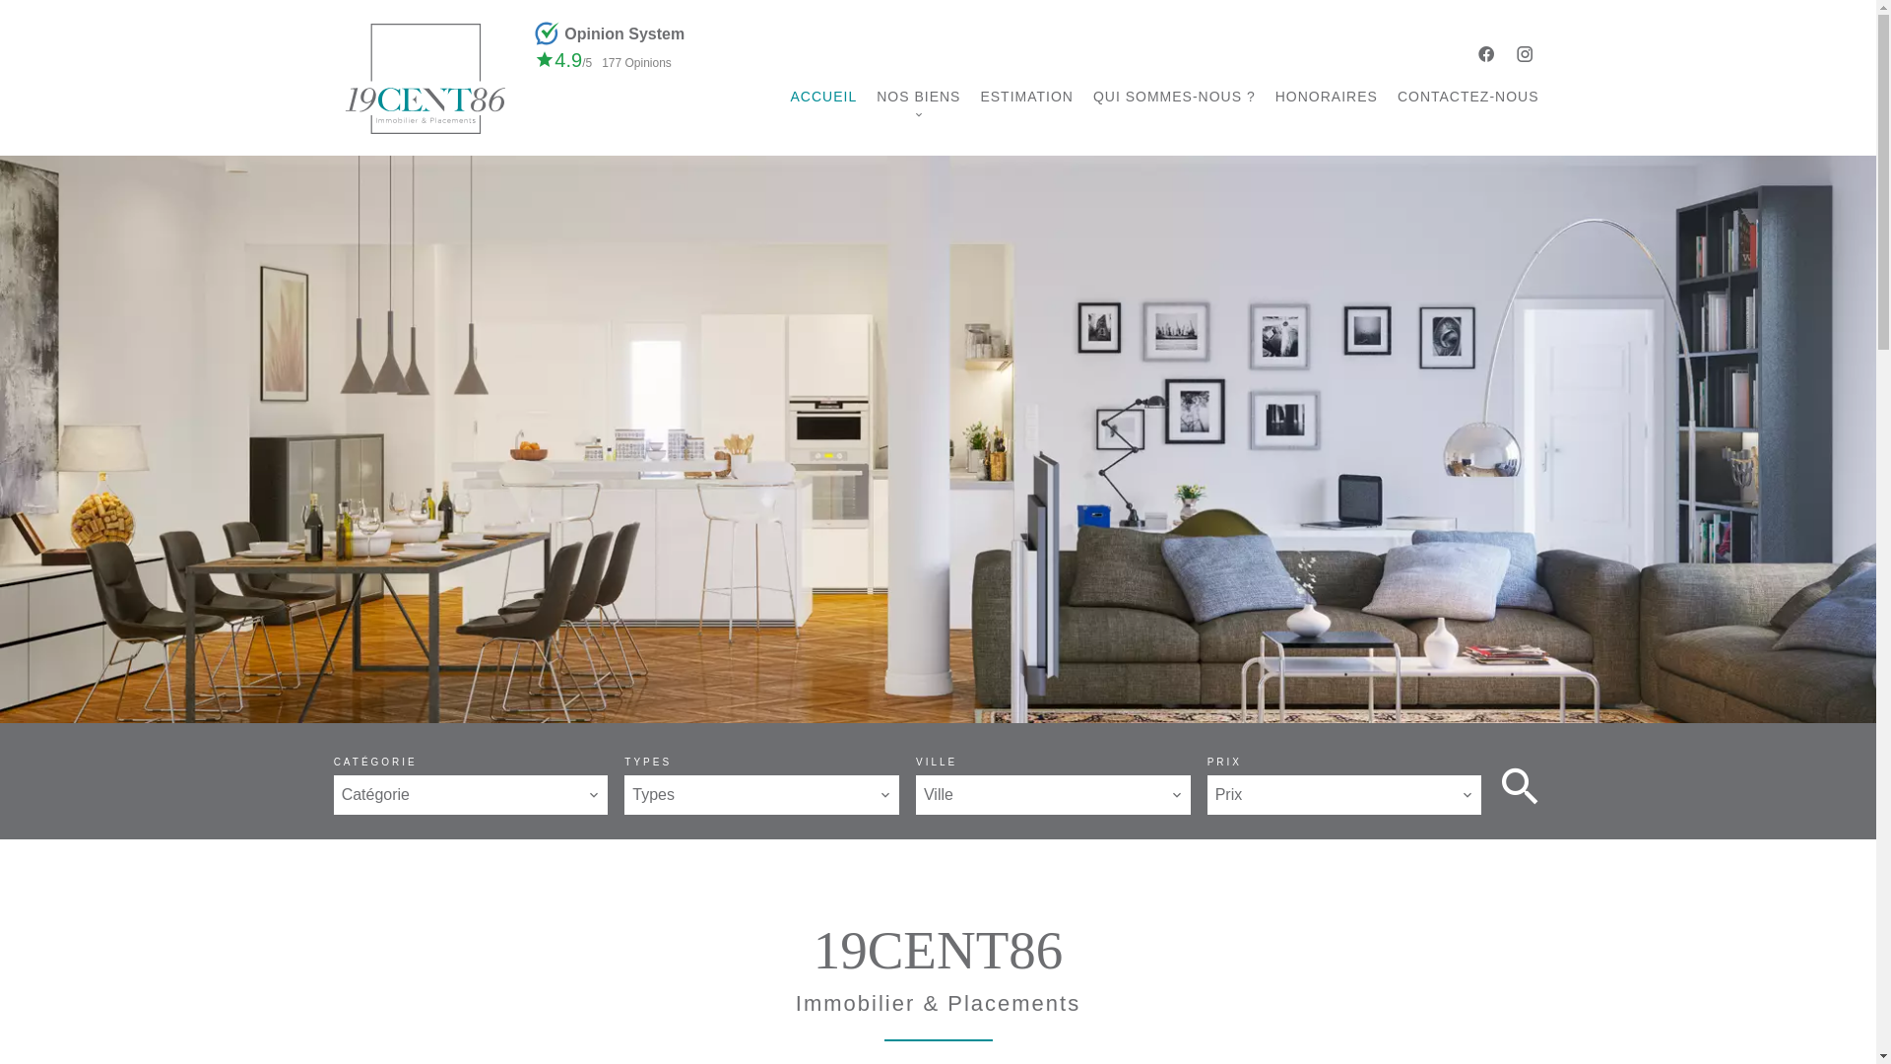 This screenshot has height=1064, width=1891. Describe the element at coordinates (938, 671) in the screenshot. I see `Return to home page now` at that location.